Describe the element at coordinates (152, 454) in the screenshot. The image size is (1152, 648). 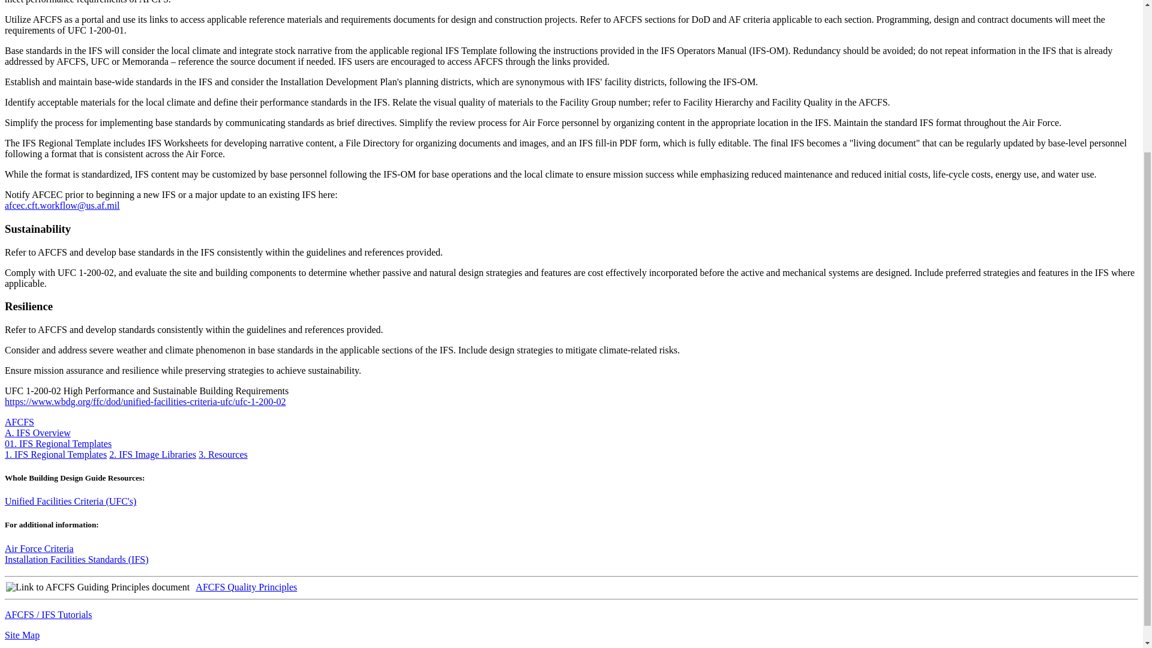
I see `2. IFS Image Libraries` at that location.